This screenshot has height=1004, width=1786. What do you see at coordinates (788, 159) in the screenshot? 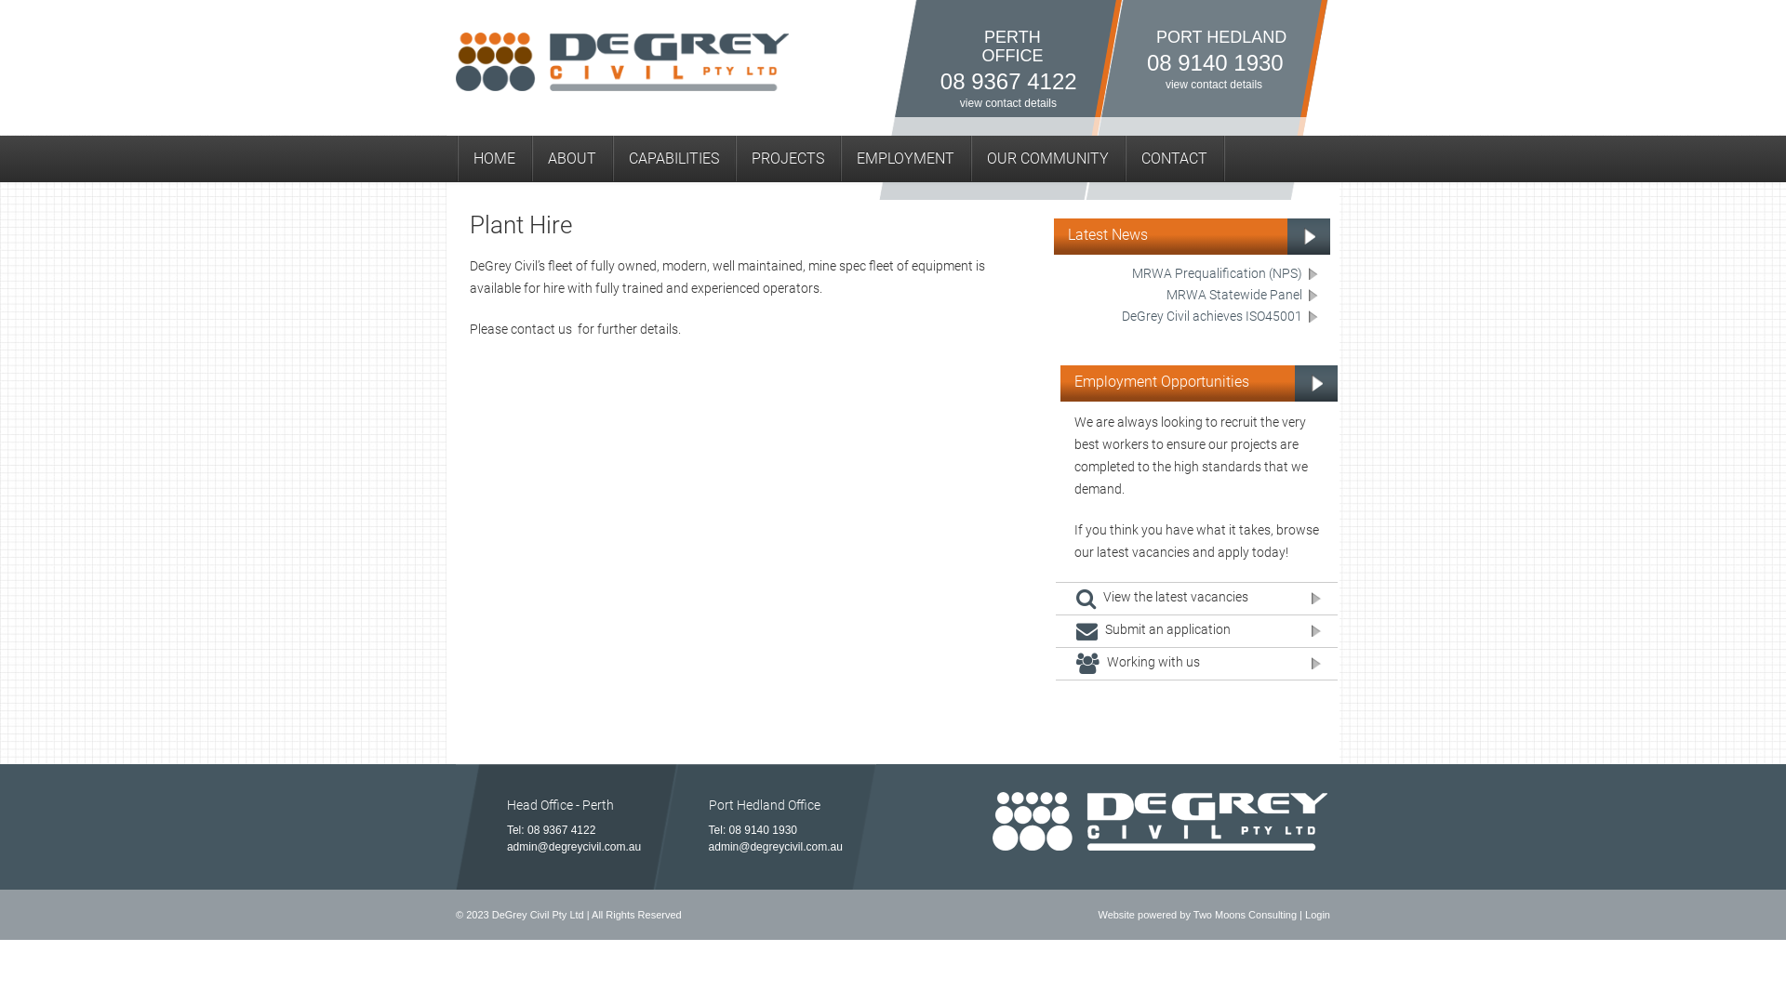
I see `PROJECTS` at bounding box center [788, 159].